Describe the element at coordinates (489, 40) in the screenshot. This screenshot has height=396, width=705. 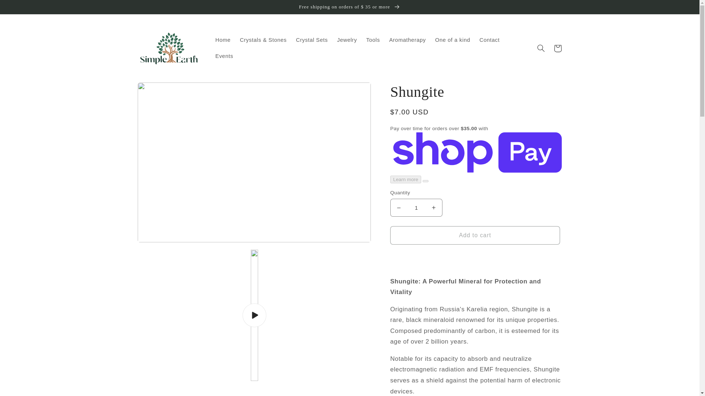
I see `Contact` at that location.